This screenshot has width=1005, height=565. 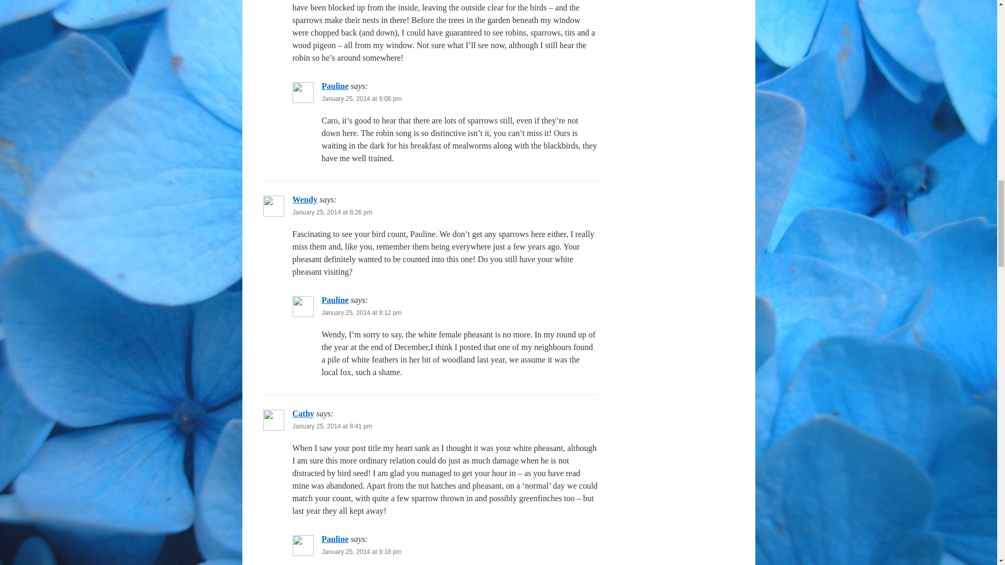 What do you see at coordinates (361, 98) in the screenshot?
I see `January 25, 2014 at 9:08 pm` at bounding box center [361, 98].